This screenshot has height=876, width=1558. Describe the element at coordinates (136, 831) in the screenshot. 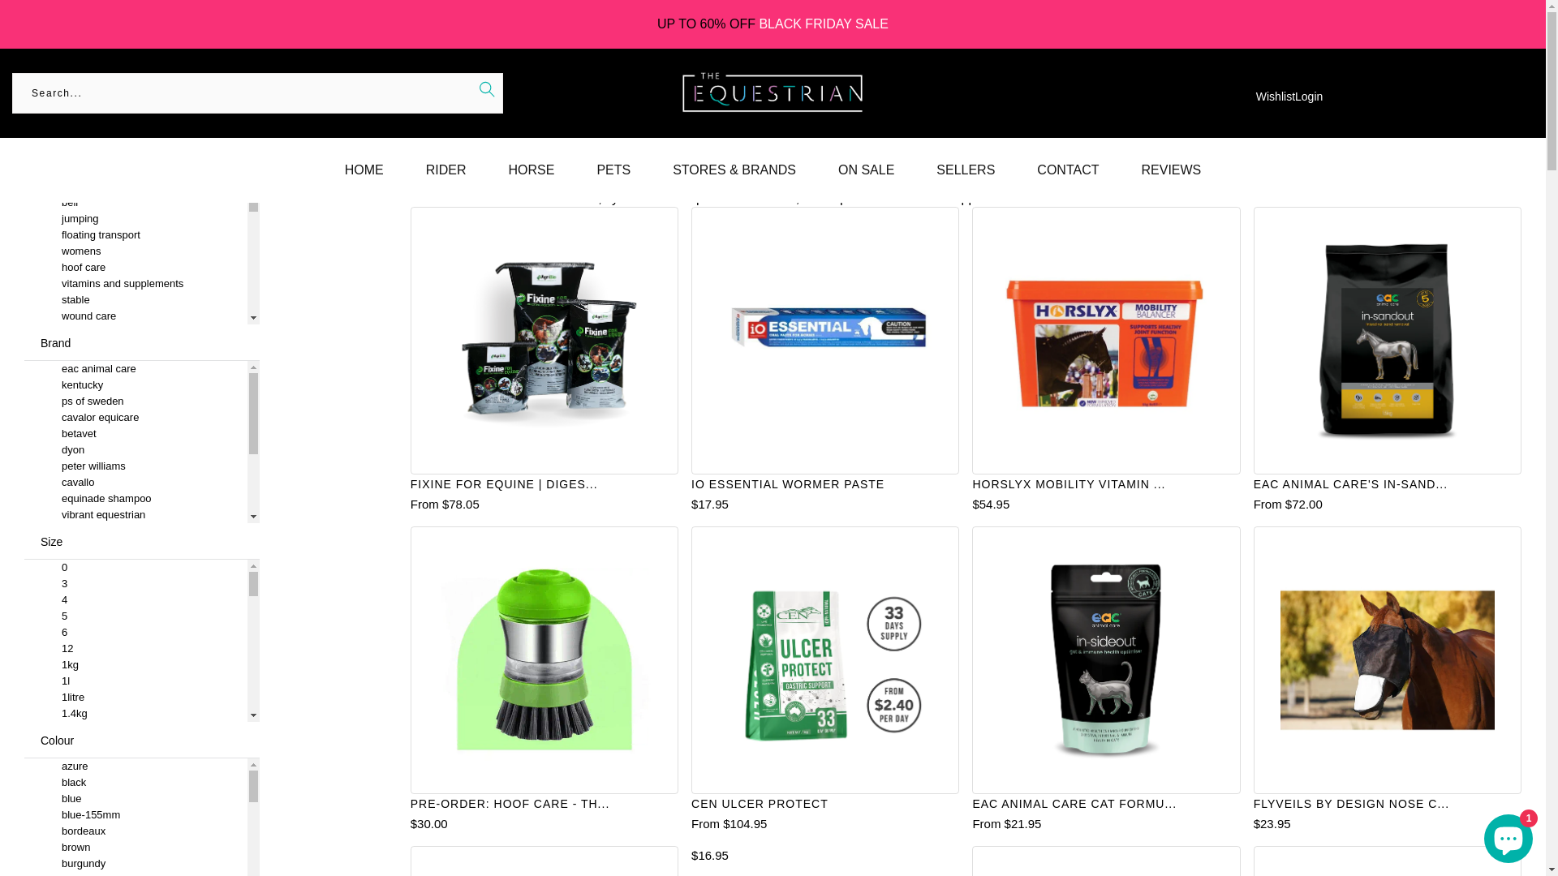

I see `bordeaux` at that location.